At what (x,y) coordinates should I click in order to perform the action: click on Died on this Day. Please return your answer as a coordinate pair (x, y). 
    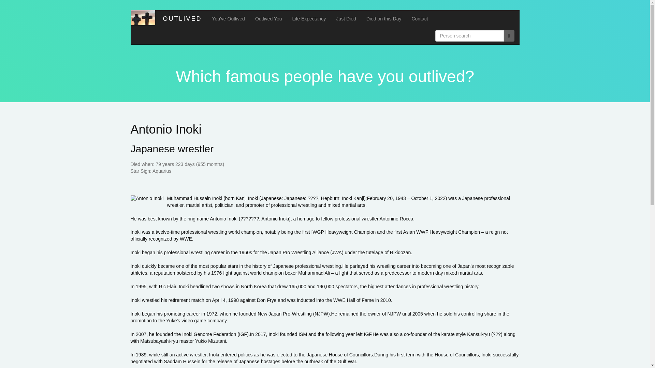
    Looking at the image, I should click on (384, 18).